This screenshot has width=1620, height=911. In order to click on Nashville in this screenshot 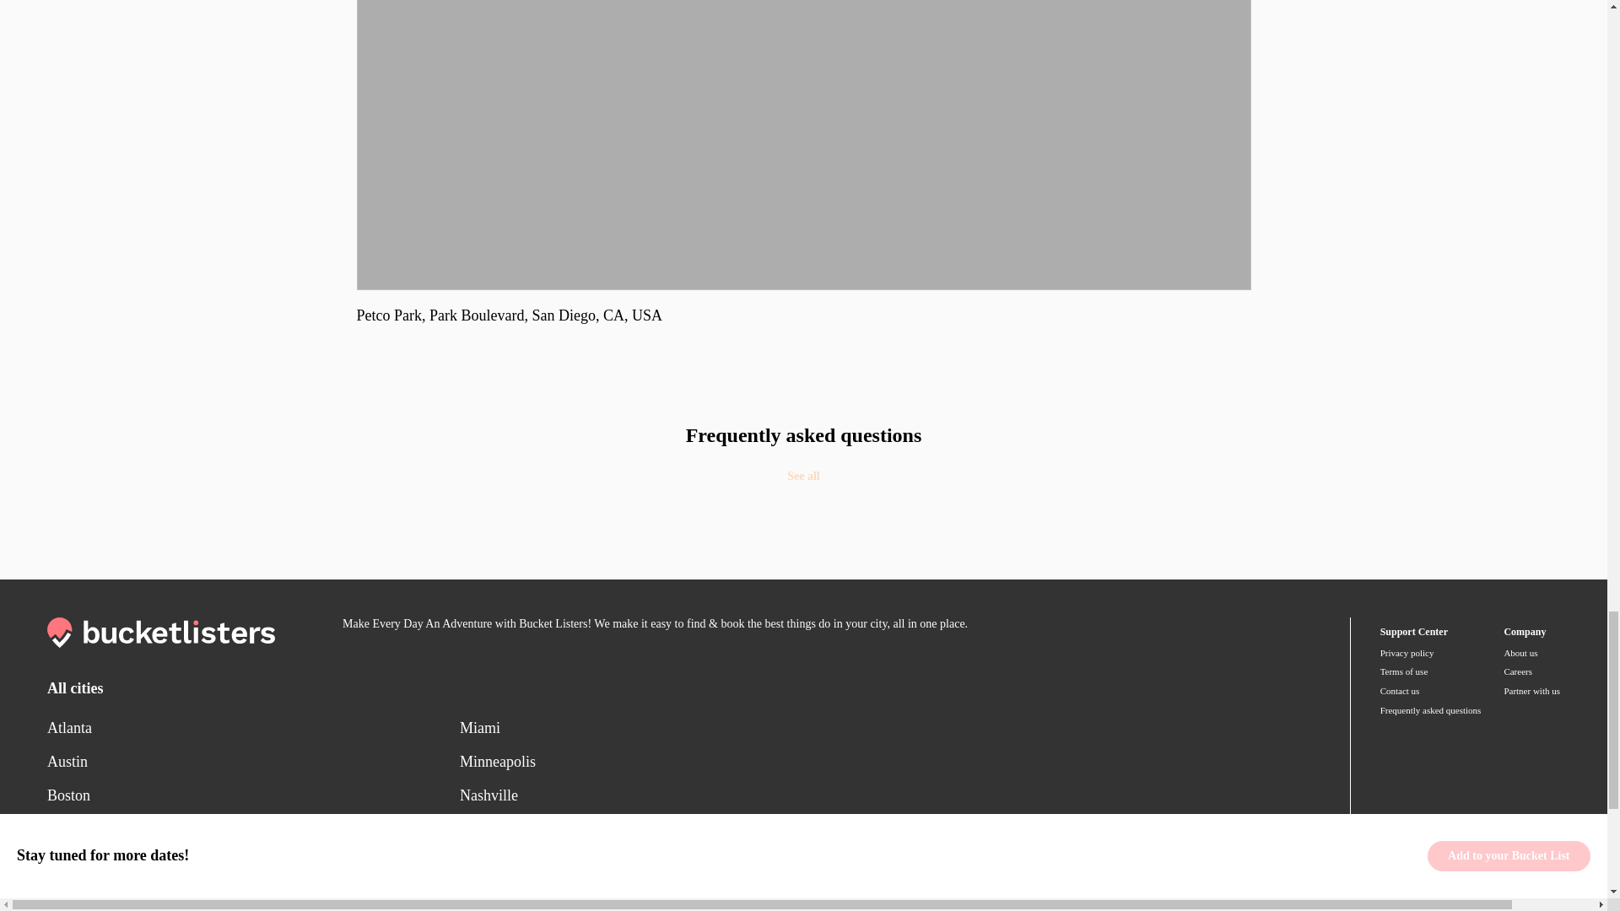, I will do `click(677, 795)`.